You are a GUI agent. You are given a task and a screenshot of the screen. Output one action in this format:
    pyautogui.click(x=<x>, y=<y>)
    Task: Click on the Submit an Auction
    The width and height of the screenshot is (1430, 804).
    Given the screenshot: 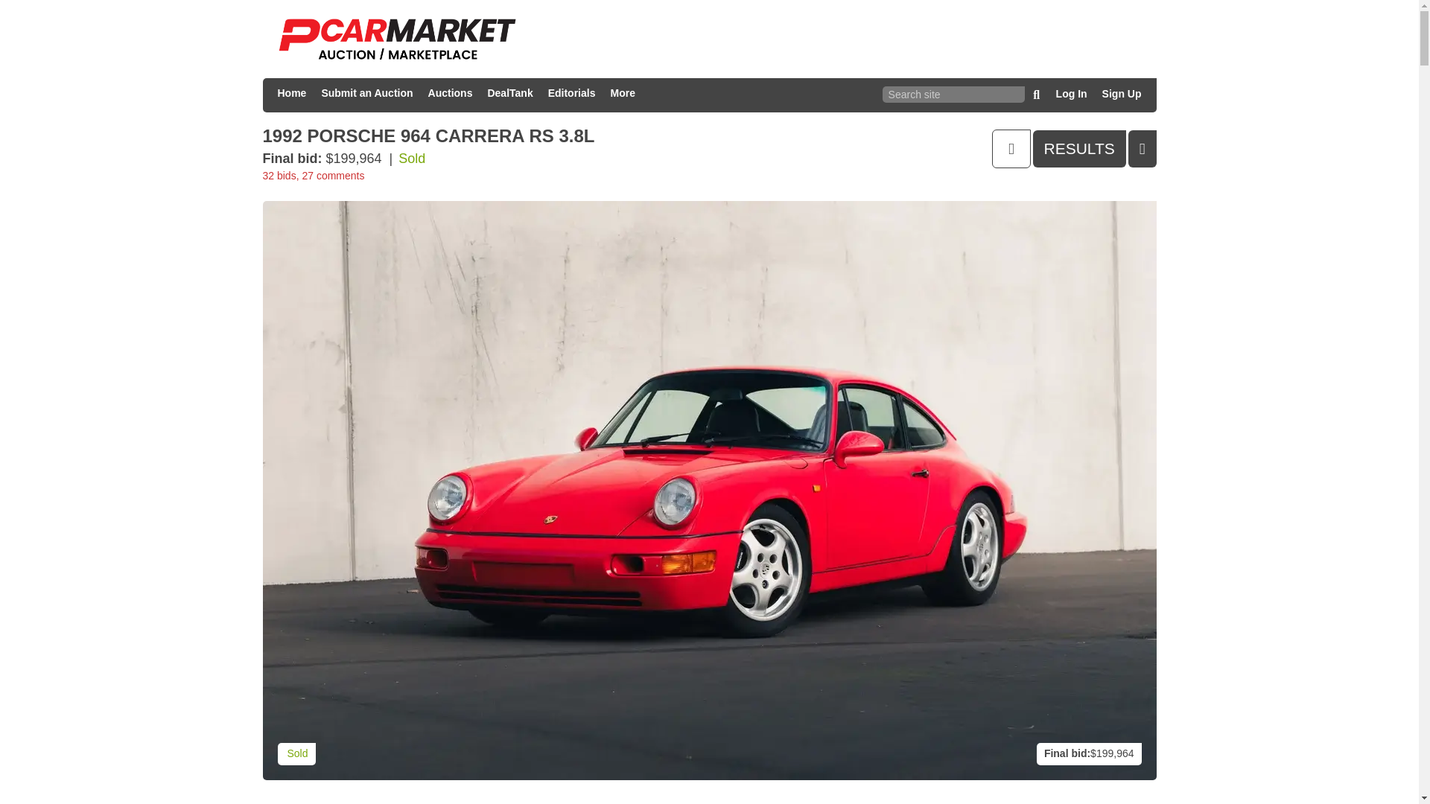 What is the action you would take?
    pyautogui.click(x=366, y=95)
    